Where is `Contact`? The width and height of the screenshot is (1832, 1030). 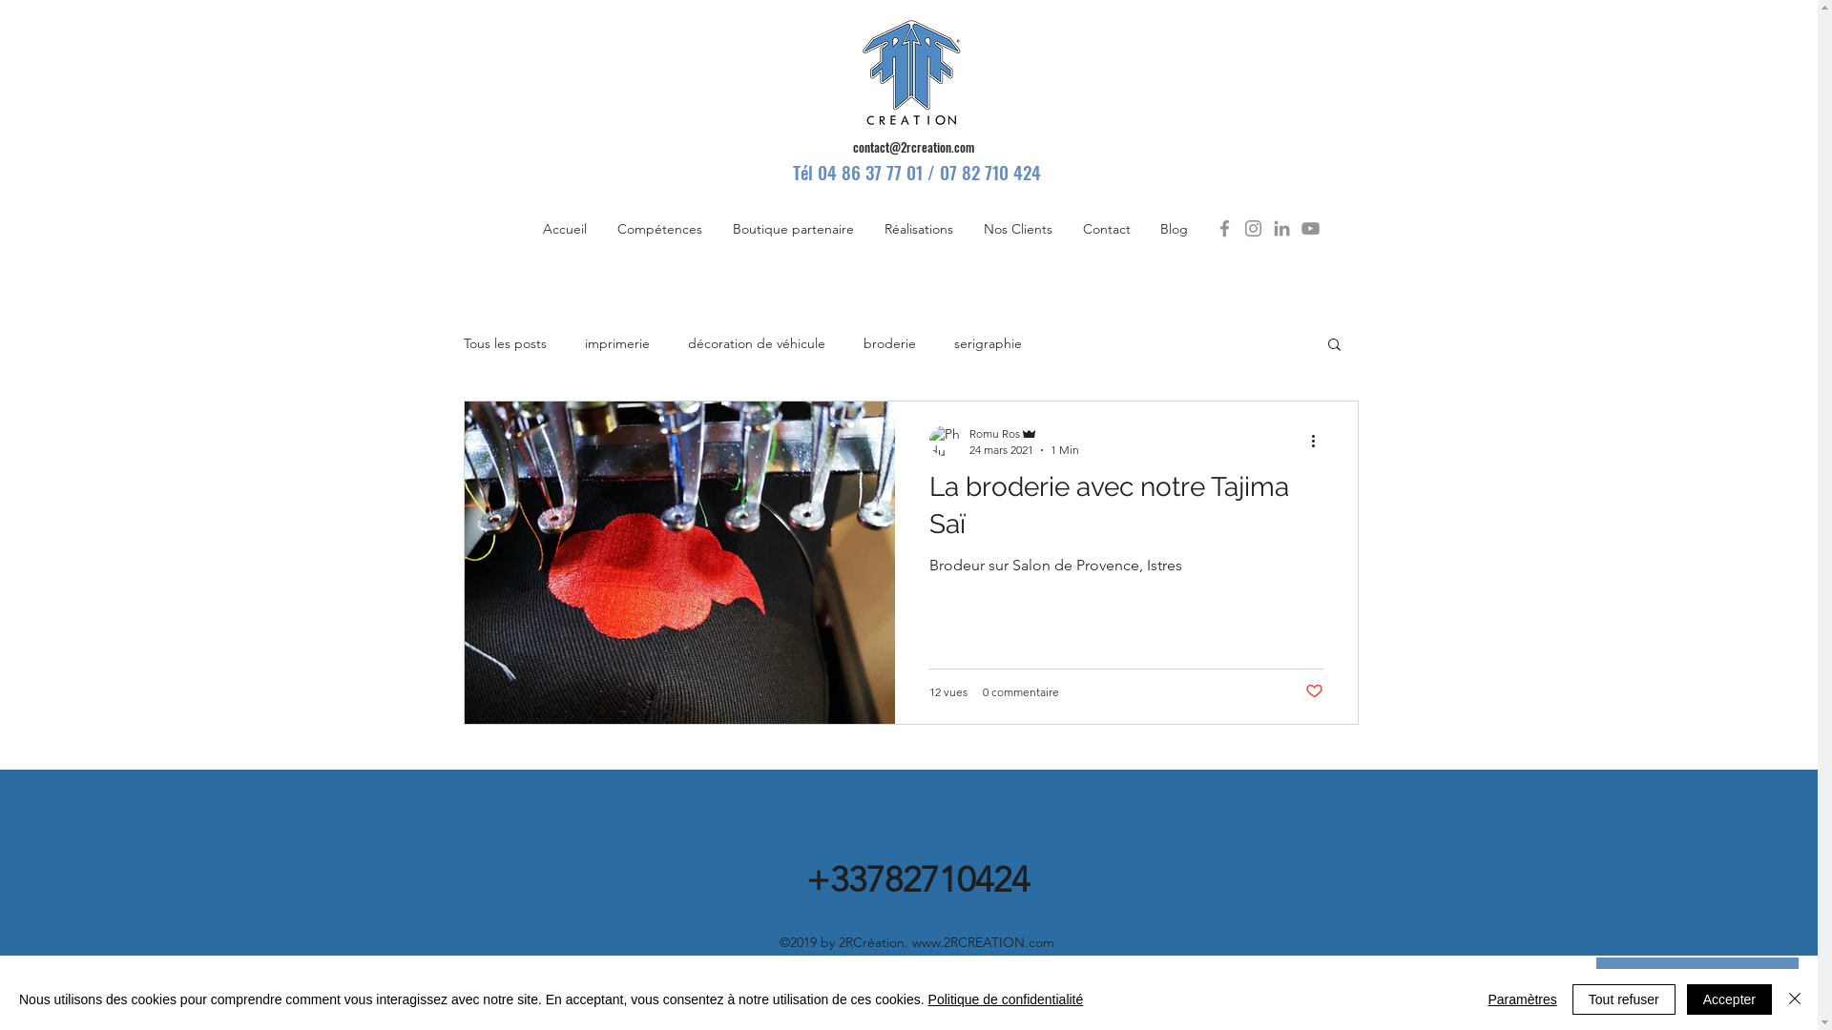 Contact is located at coordinates (1106, 229).